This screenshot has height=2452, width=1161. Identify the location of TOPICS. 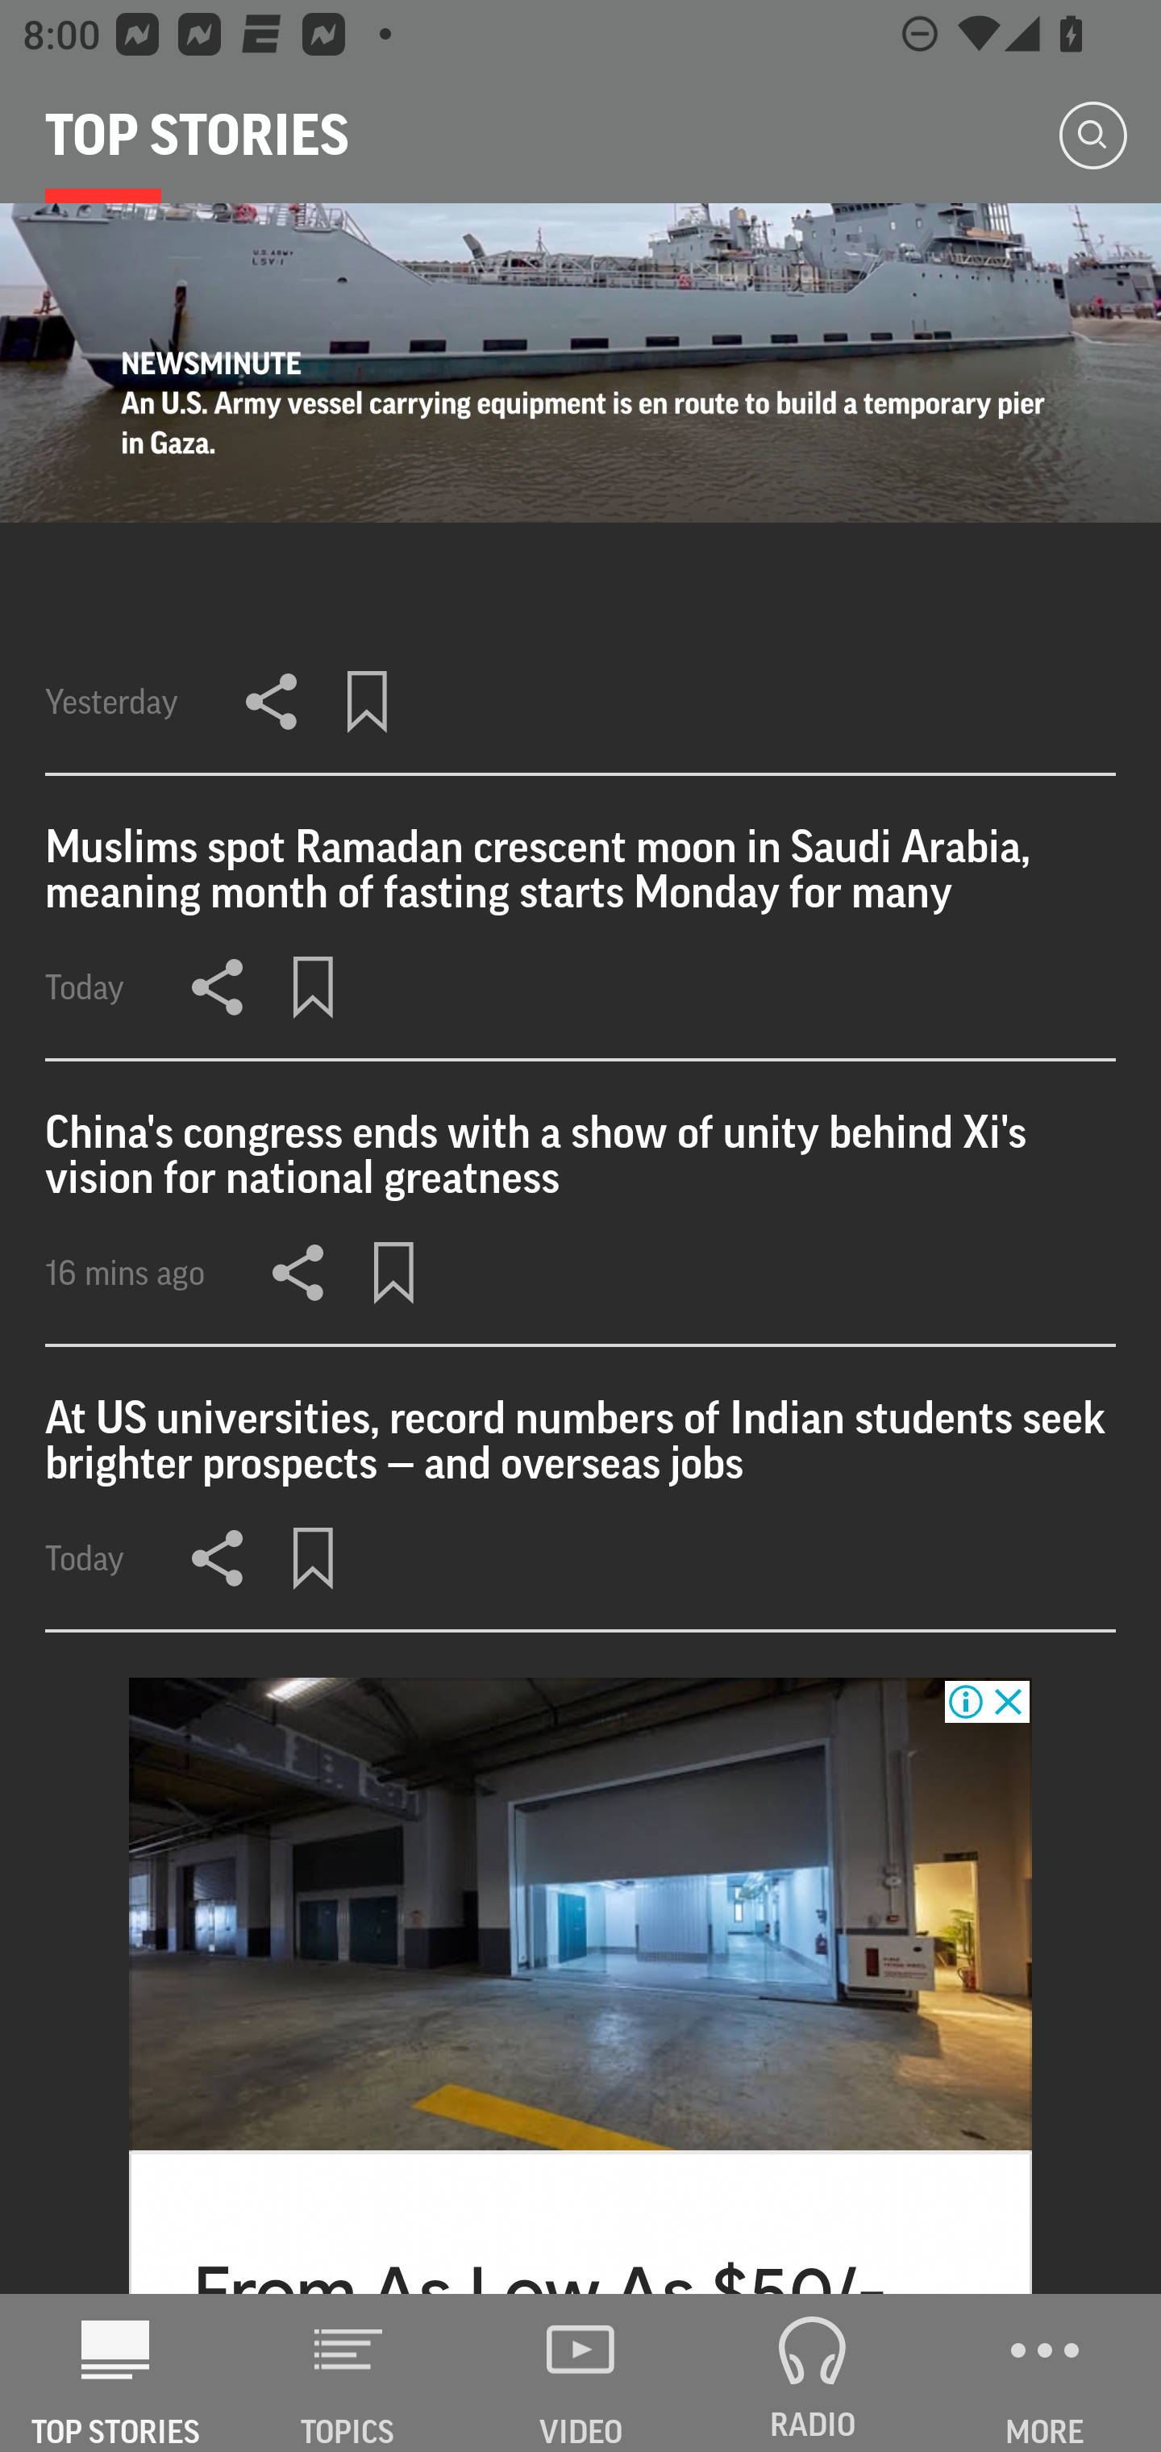
(348, 2373).